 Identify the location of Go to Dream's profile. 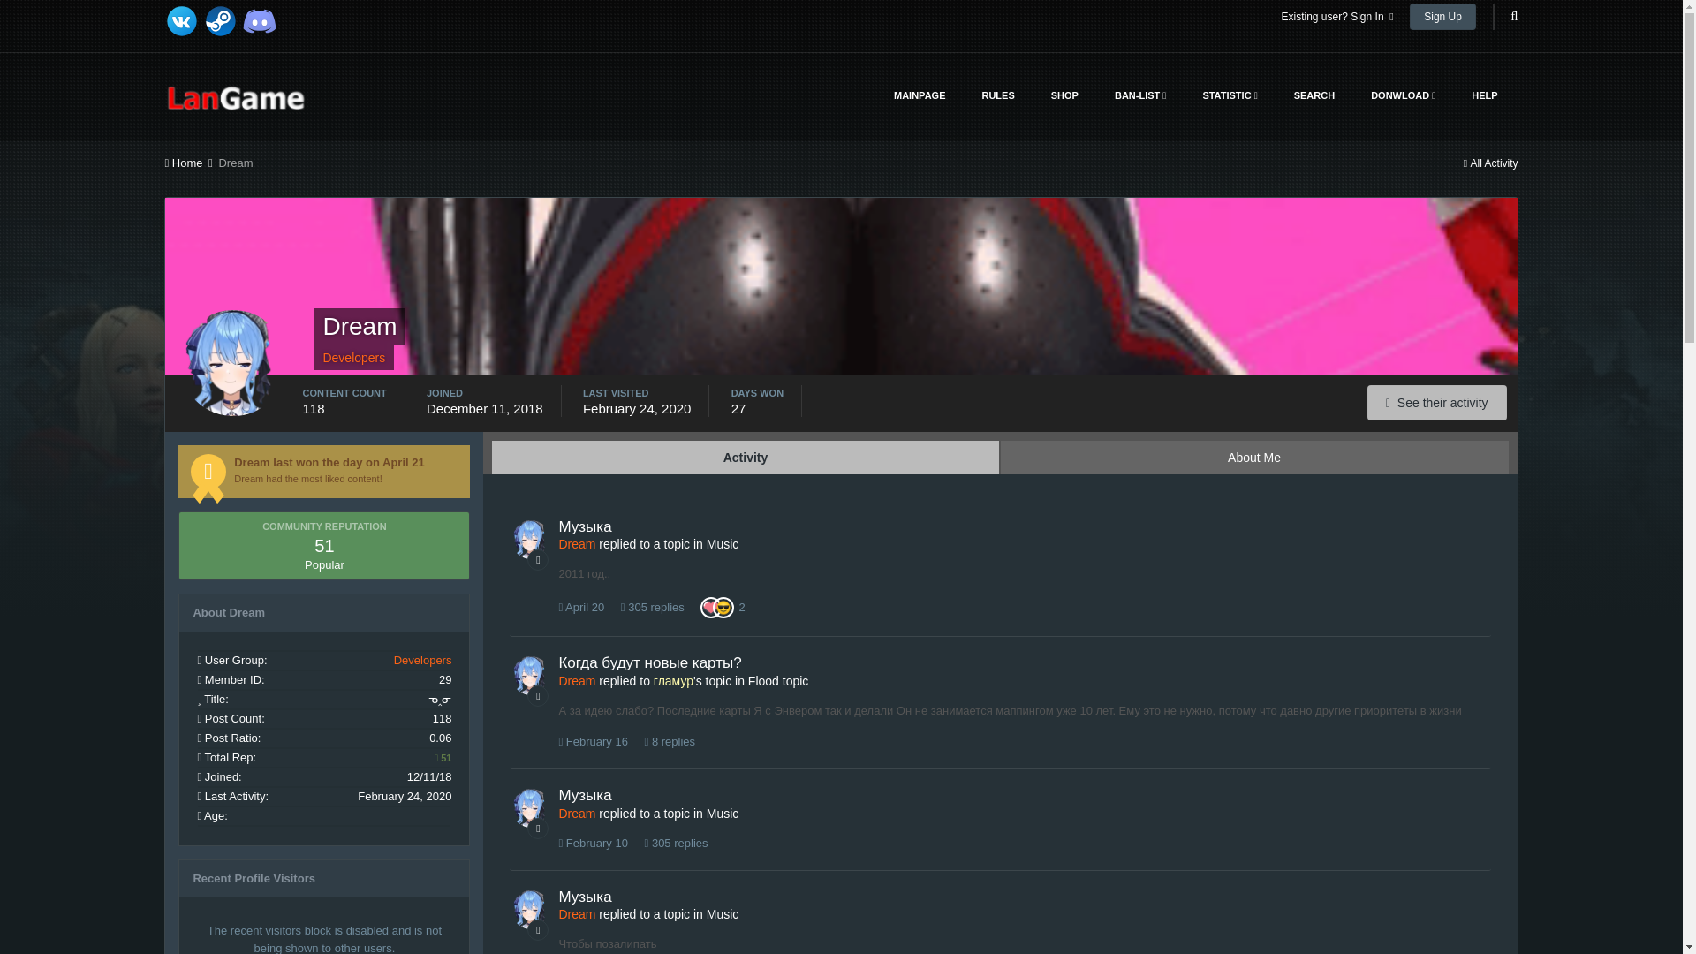
(530, 539).